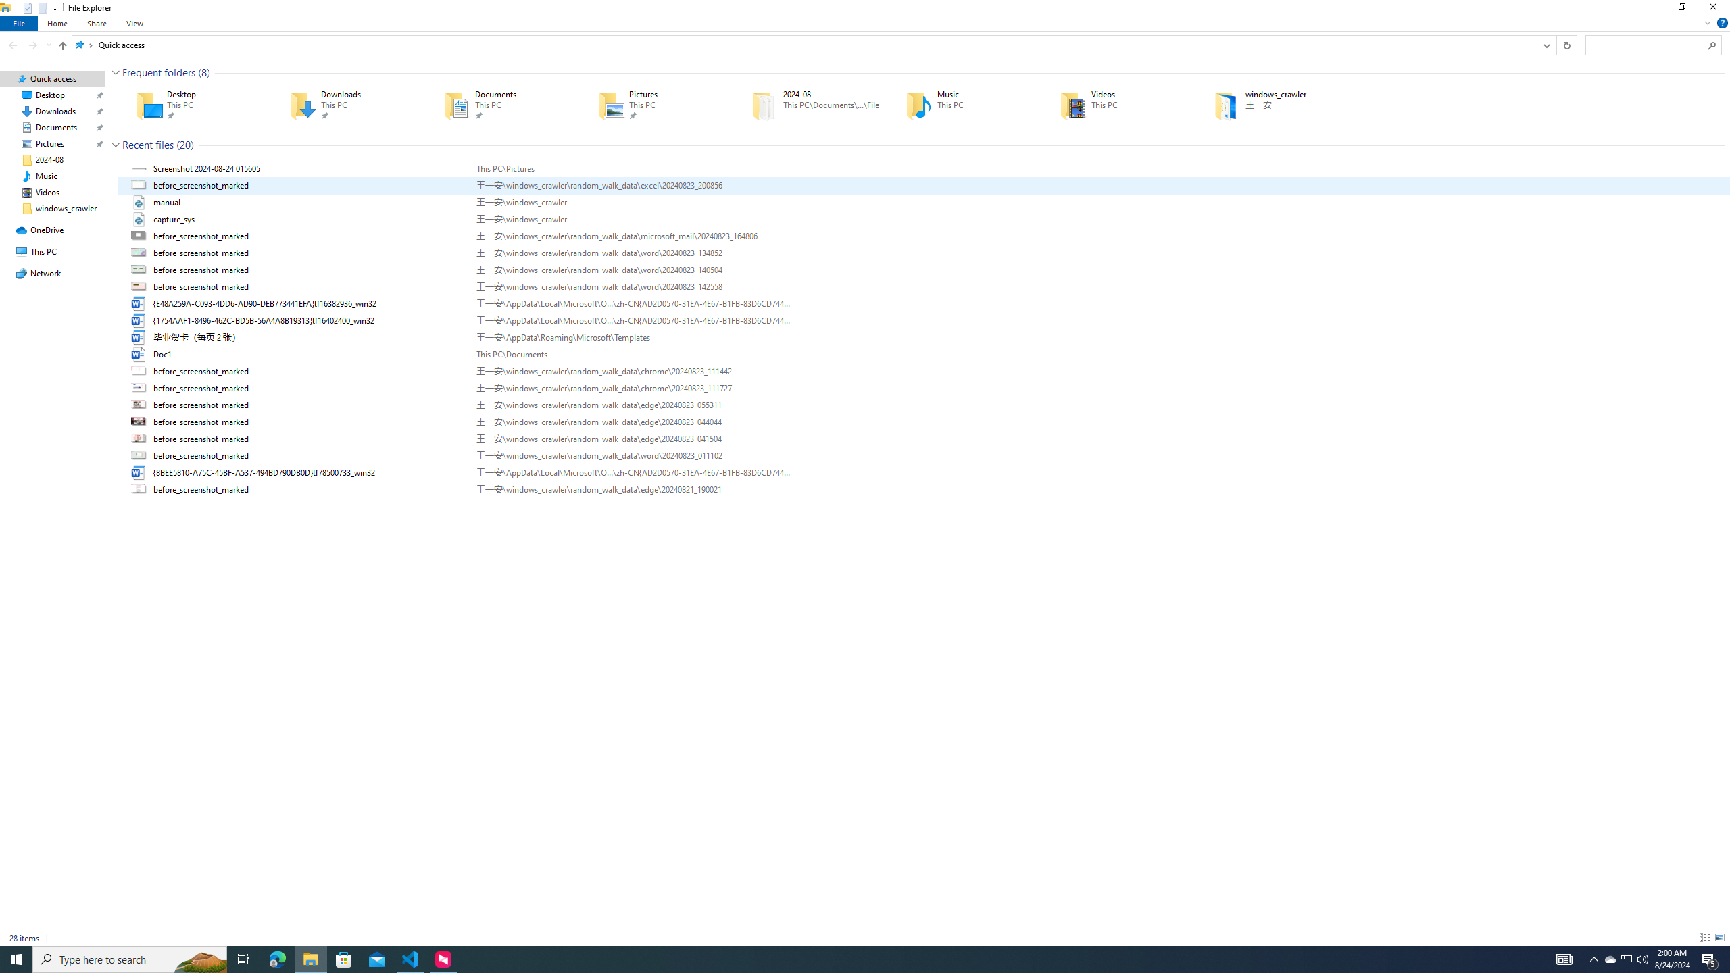 This screenshot has width=1730, height=973. Describe the element at coordinates (185, 145) in the screenshot. I see `Count` at that location.